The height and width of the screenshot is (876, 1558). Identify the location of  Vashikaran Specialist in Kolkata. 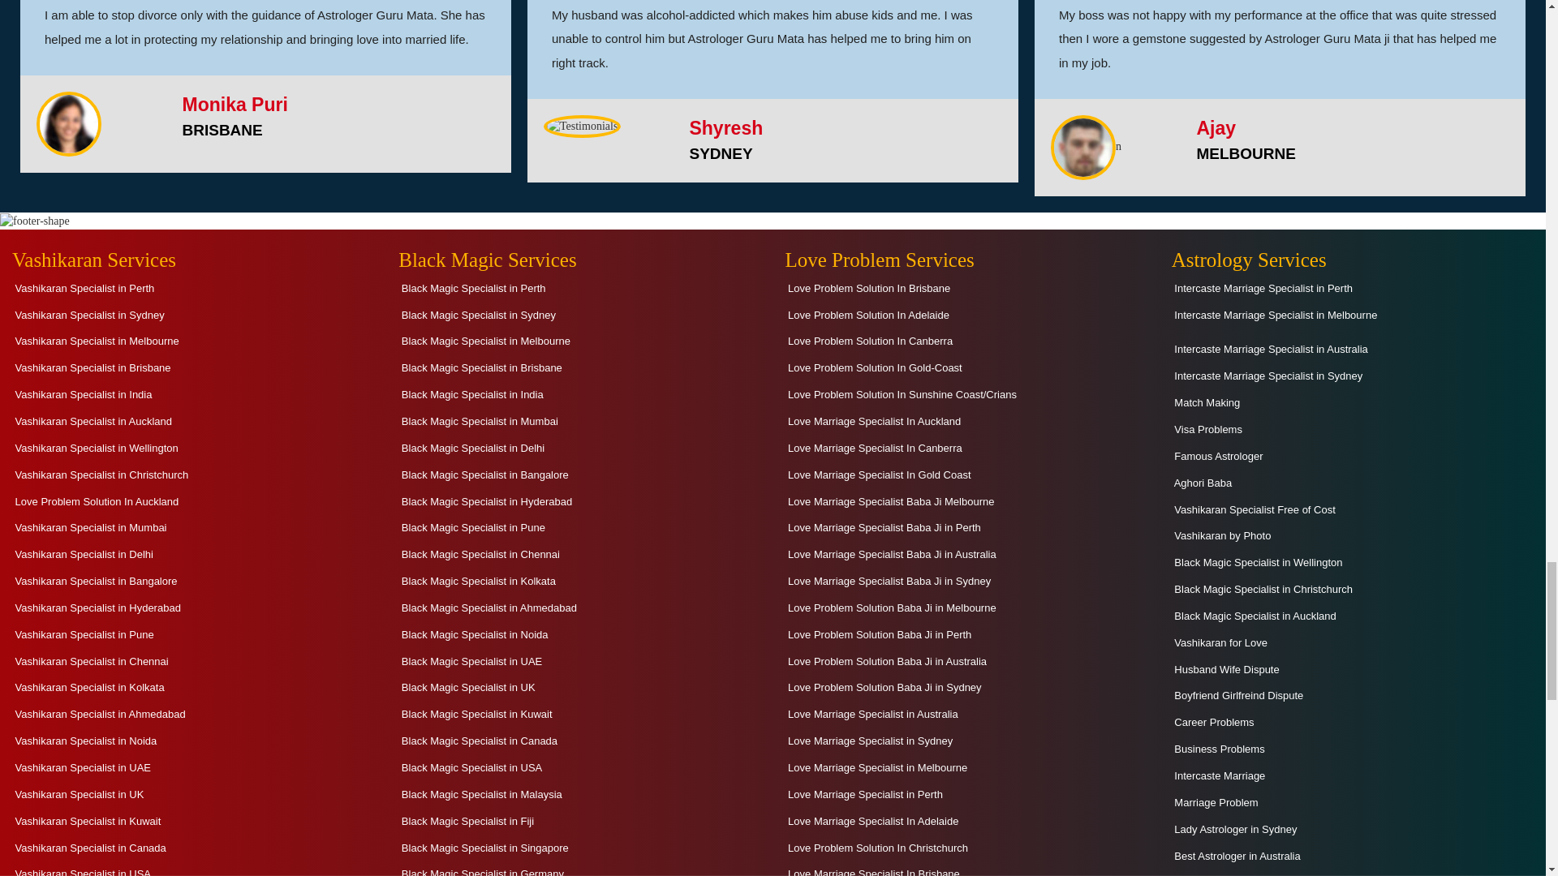
(88, 686).